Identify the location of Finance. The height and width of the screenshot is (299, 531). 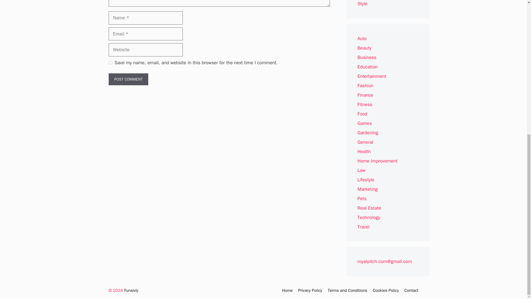
(365, 95).